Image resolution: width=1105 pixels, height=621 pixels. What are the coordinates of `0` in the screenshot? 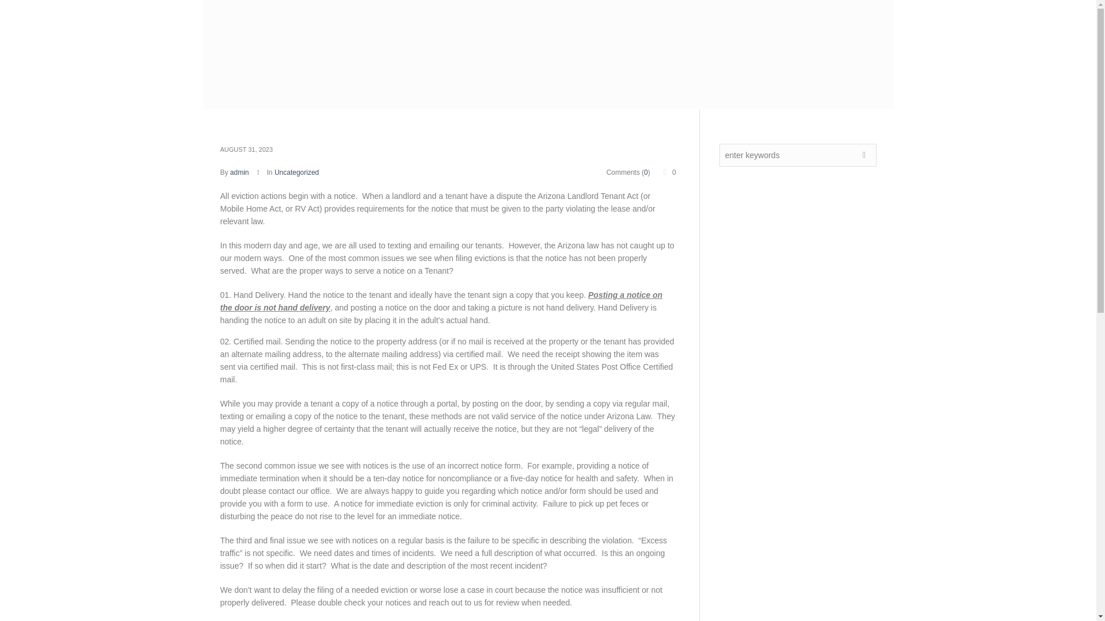 It's located at (669, 172).